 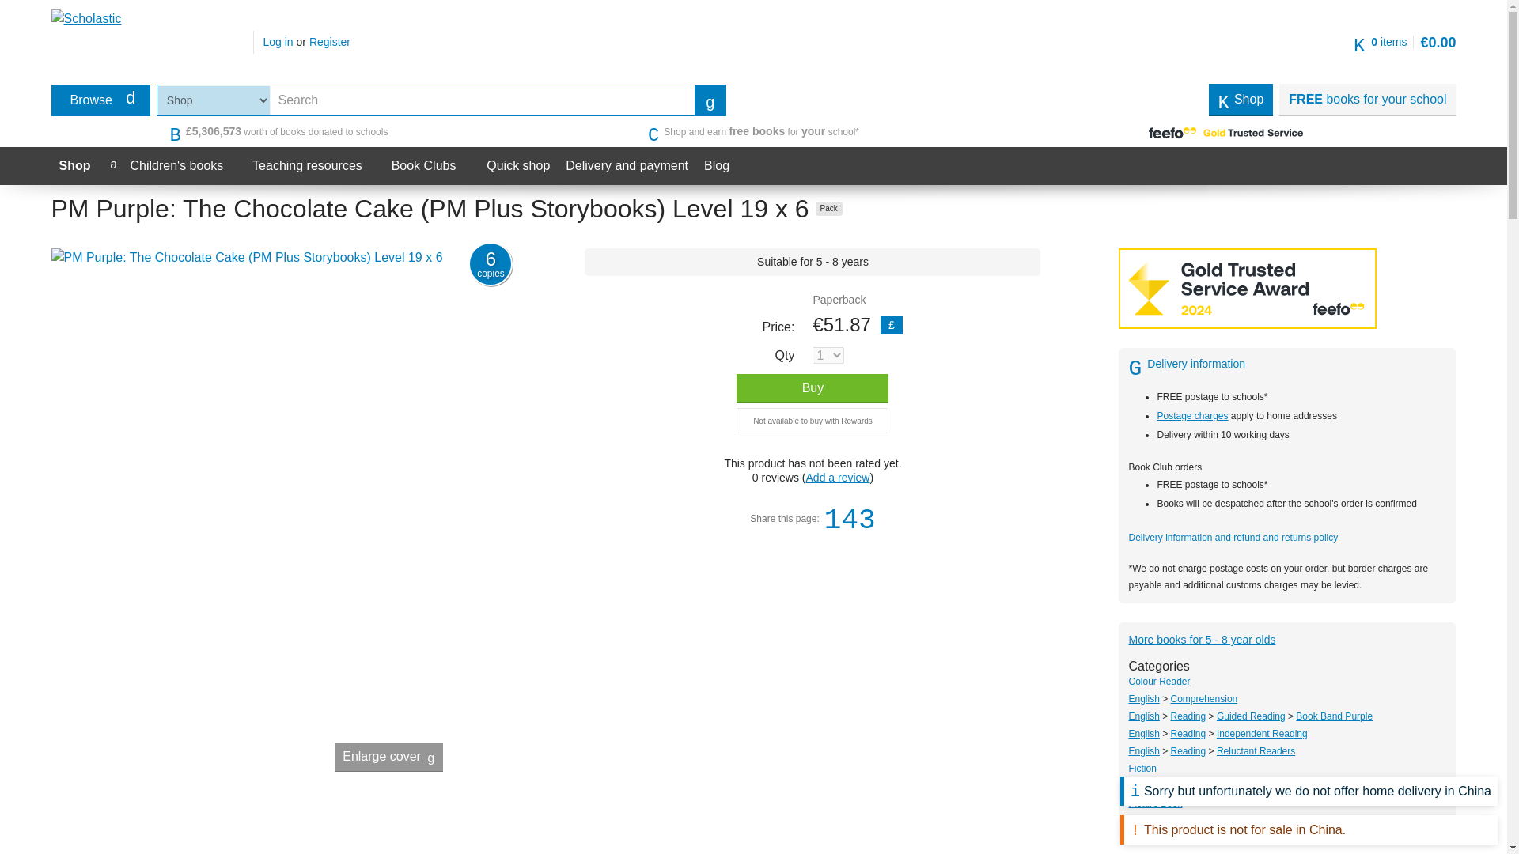 I want to click on Search, so click(x=278, y=41).